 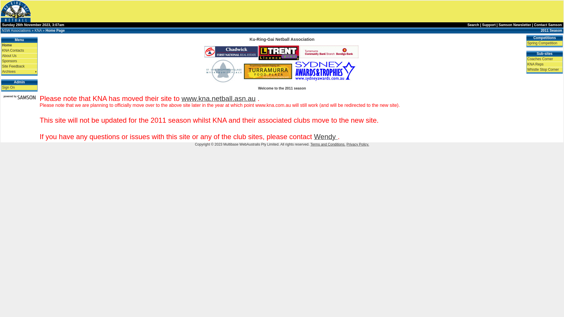 What do you see at coordinates (219, 100) in the screenshot?
I see `www.kna.netball.asn.au` at bounding box center [219, 100].